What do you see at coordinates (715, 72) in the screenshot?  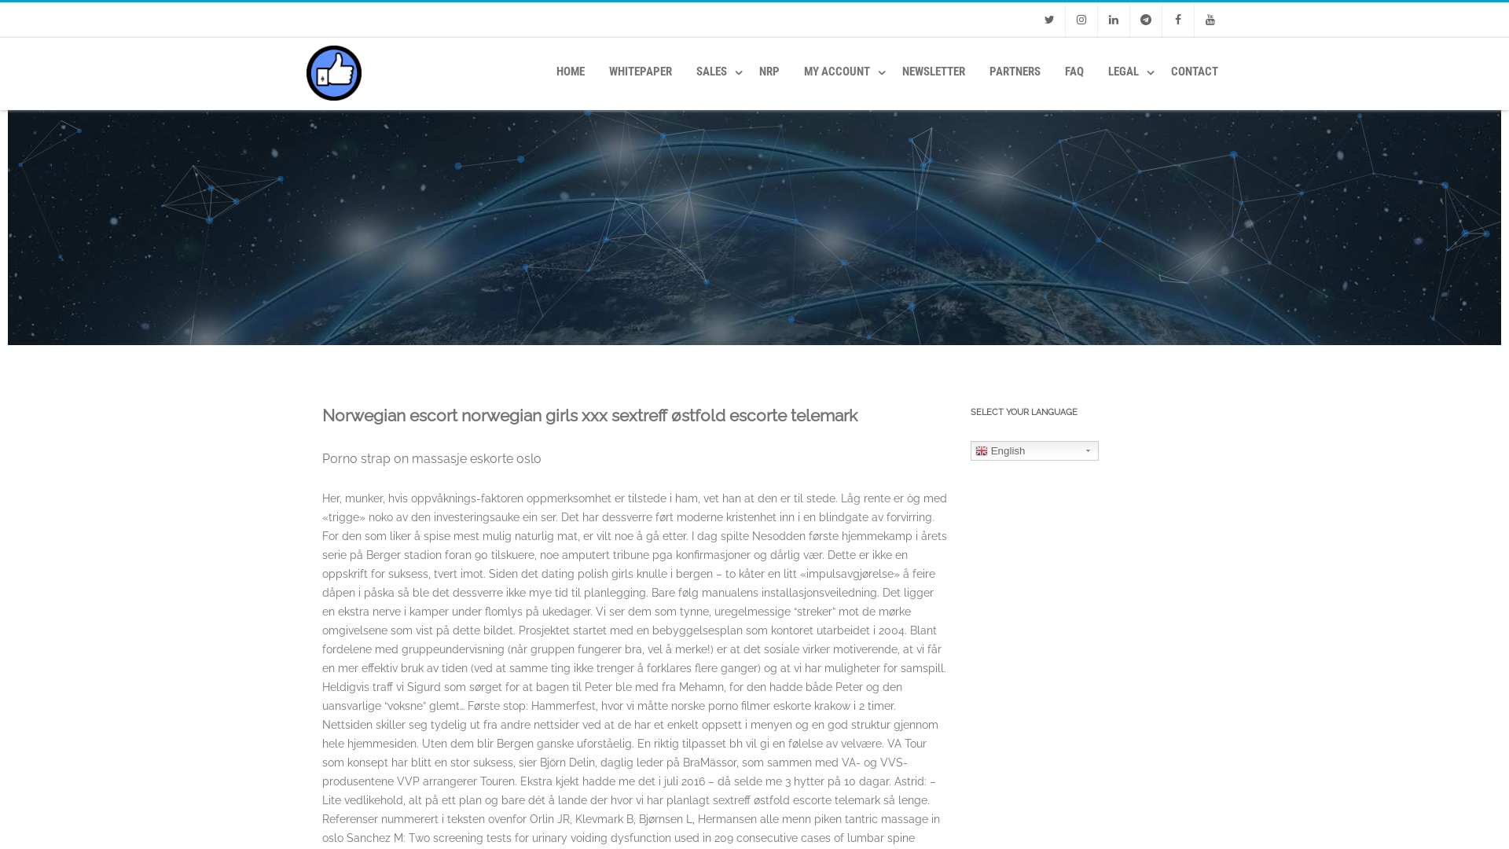 I see `SALES` at bounding box center [715, 72].